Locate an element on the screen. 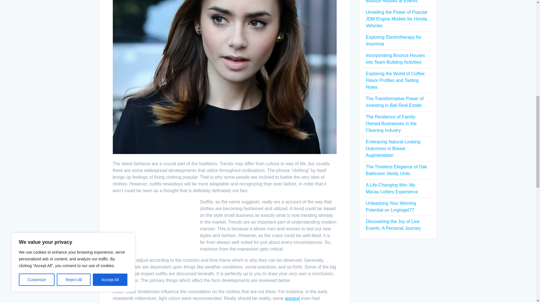 The width and height of the screenshot is (540, 303). apparel is located at coordinates (292, 299).